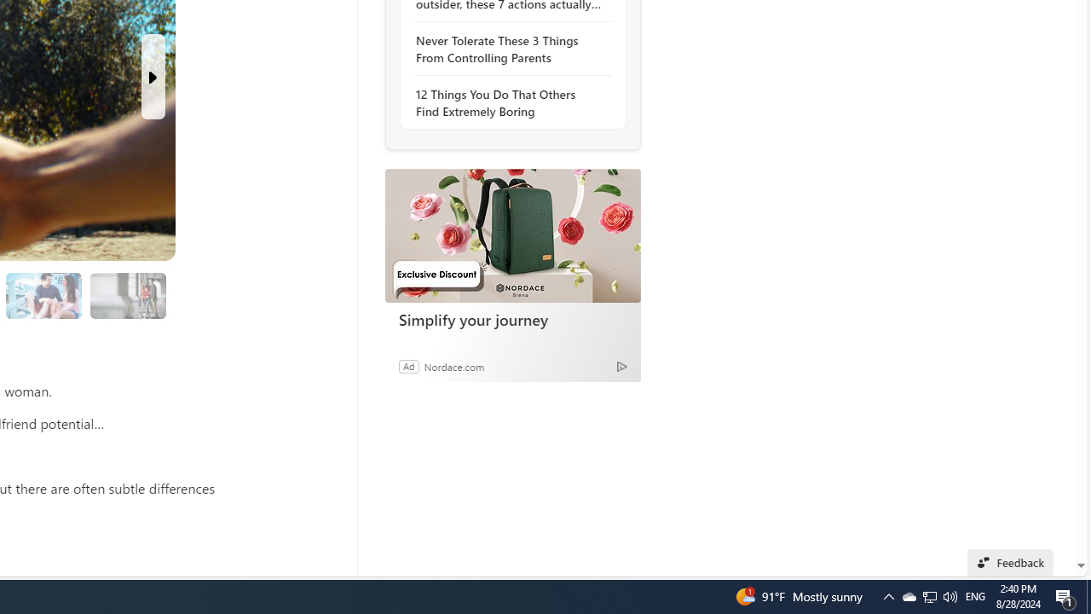  Describe the element at coordinates (525, 274) in the screenshot. I see `Get better battery performance with Microsoft Edge` at that location.